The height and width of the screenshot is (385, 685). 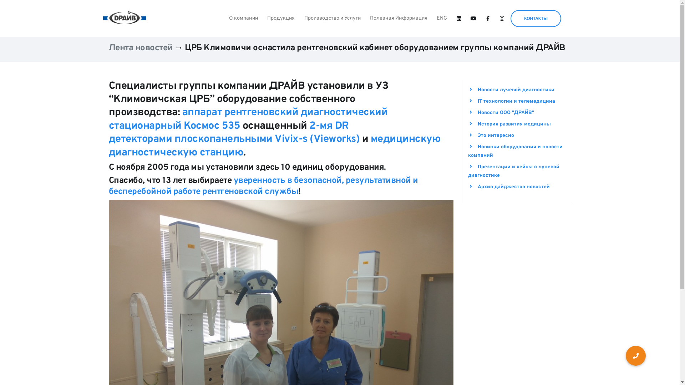 What do you see at coordinates (502, 19) in the screenshot?
I see `Instagram` at bounding box center [502, 19].